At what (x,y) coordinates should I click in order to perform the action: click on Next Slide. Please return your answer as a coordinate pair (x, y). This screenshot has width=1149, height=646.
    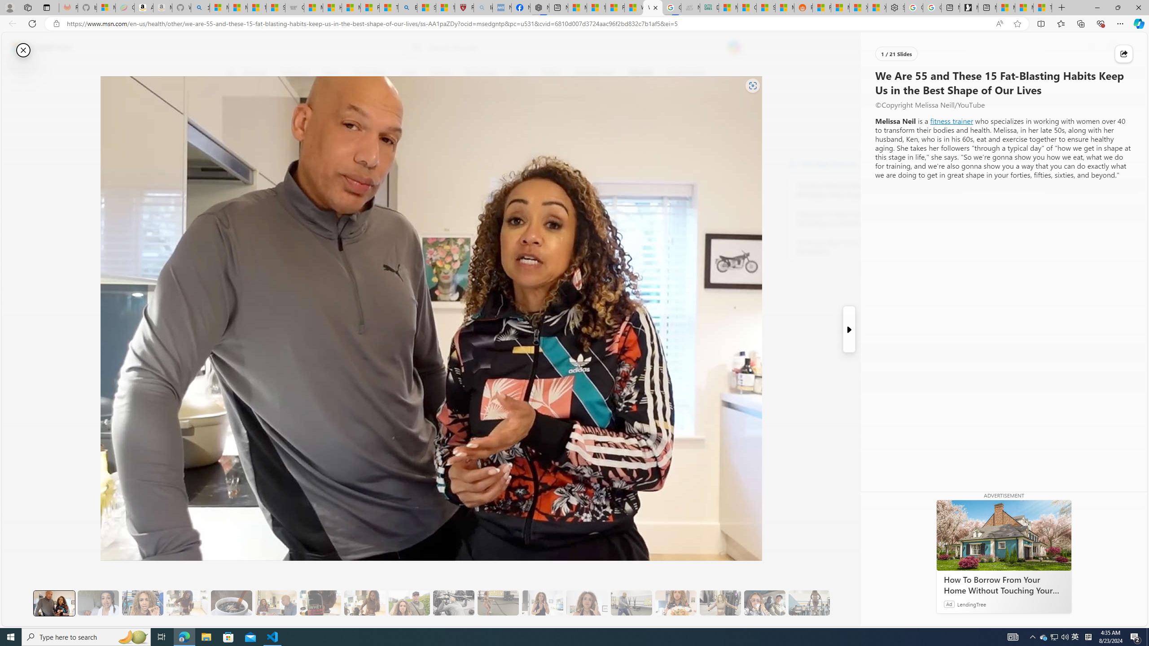
    Looking at the image, I should click on (850, 329).